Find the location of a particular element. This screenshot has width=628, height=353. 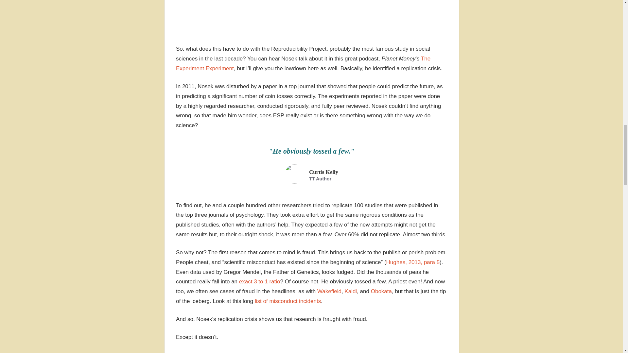

Obokata is located at coordinates (381, 291).